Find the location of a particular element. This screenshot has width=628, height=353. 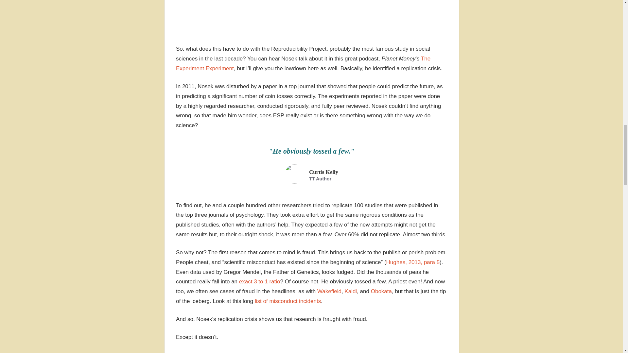

Obokata is located at coordinates (381, 291).